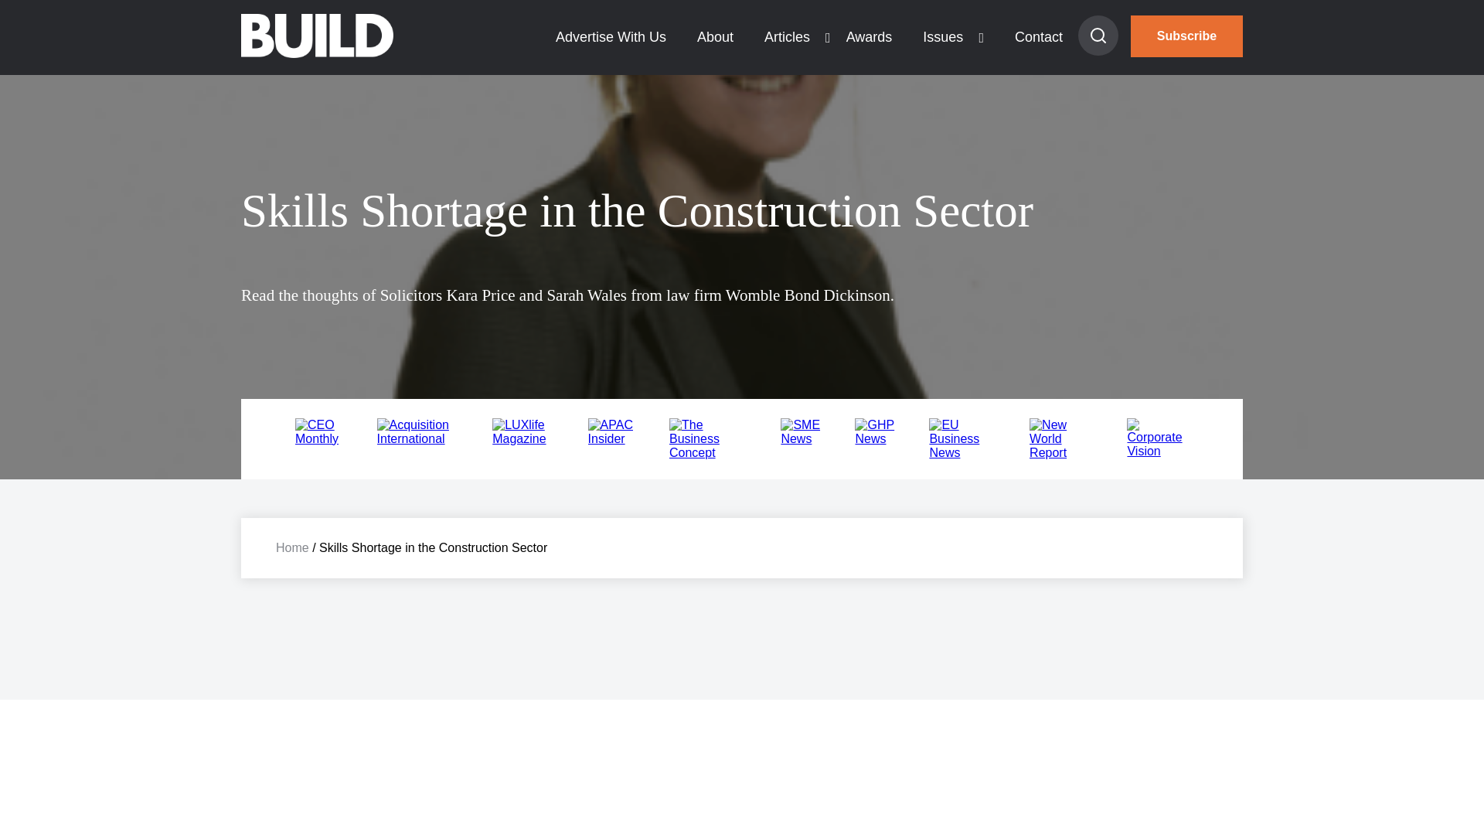 The height and width of the screenshot is (835, 1484). I want to click on About, so click(715, 37).